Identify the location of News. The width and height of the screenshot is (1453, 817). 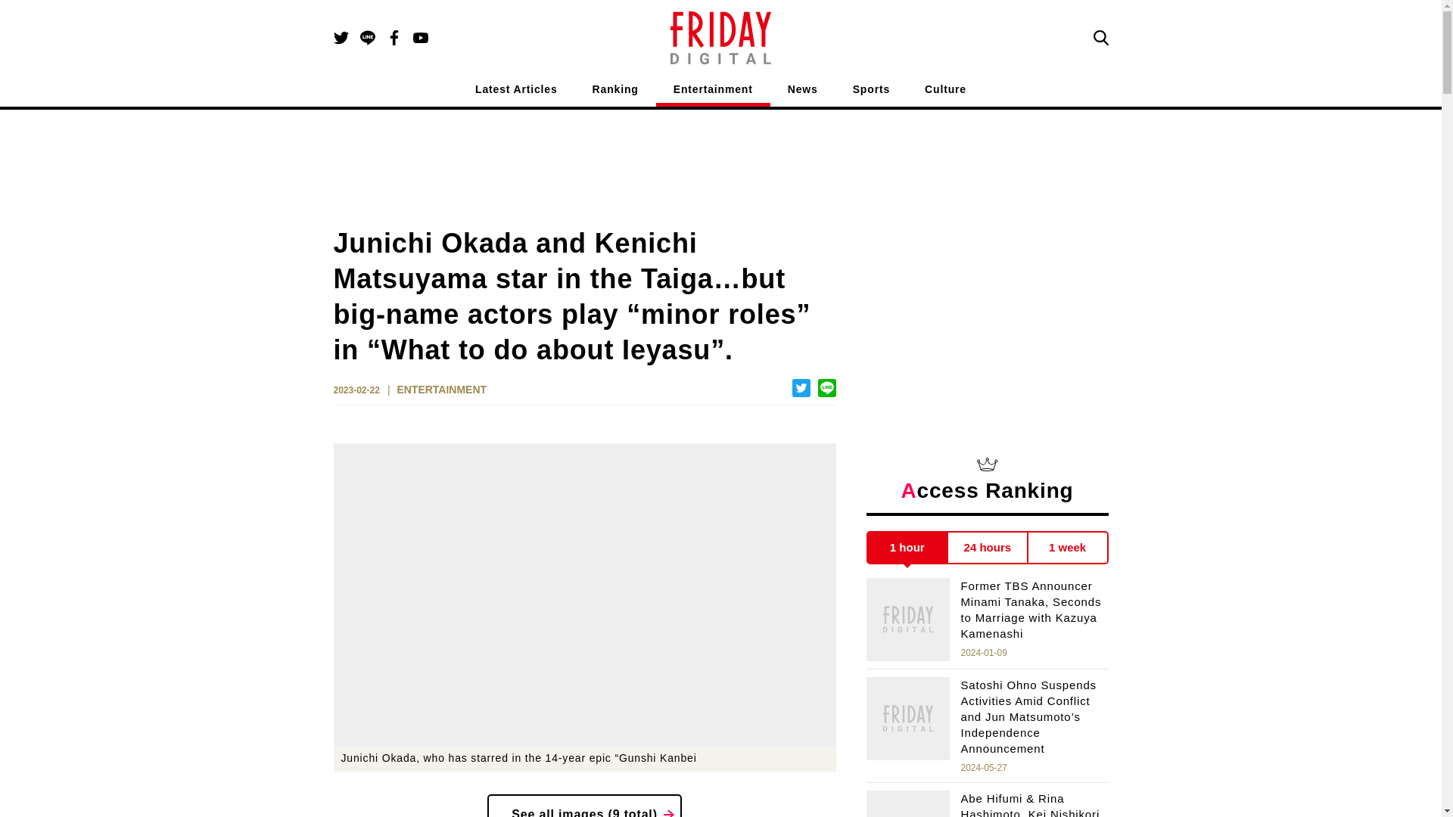
(802, 92).